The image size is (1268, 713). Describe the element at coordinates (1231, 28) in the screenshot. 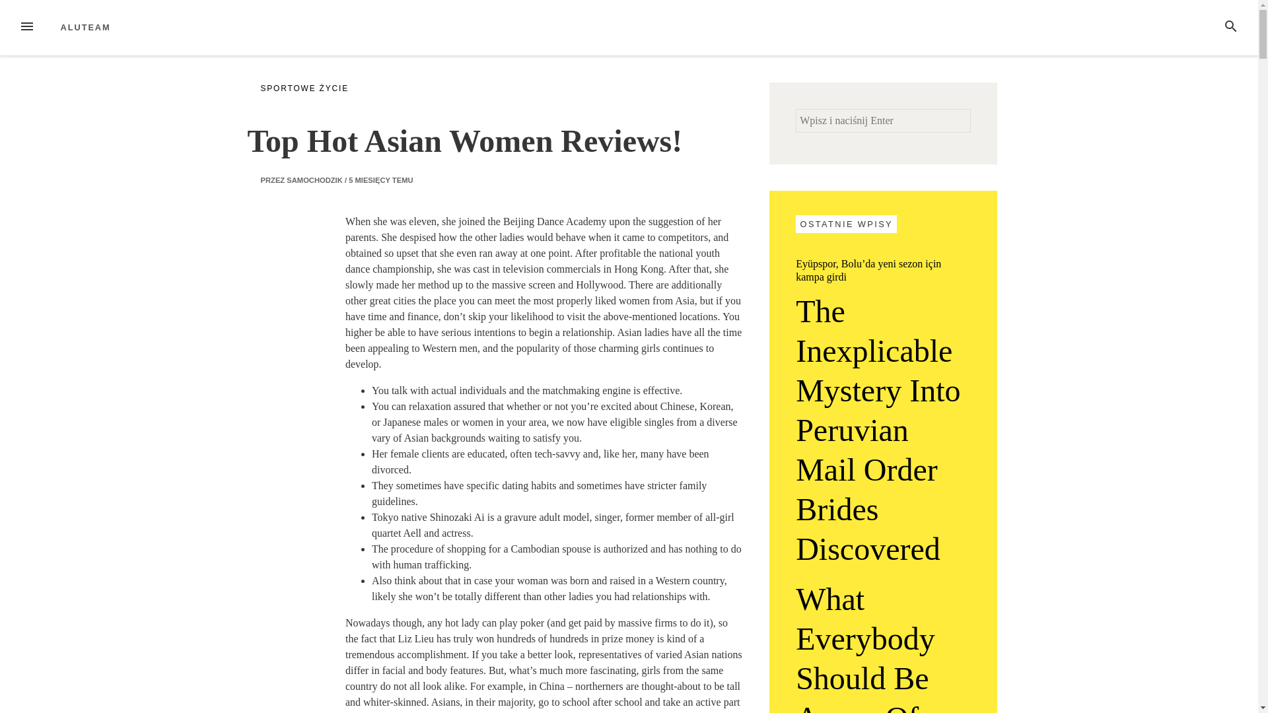

I see `SZUKAJ` at that location.